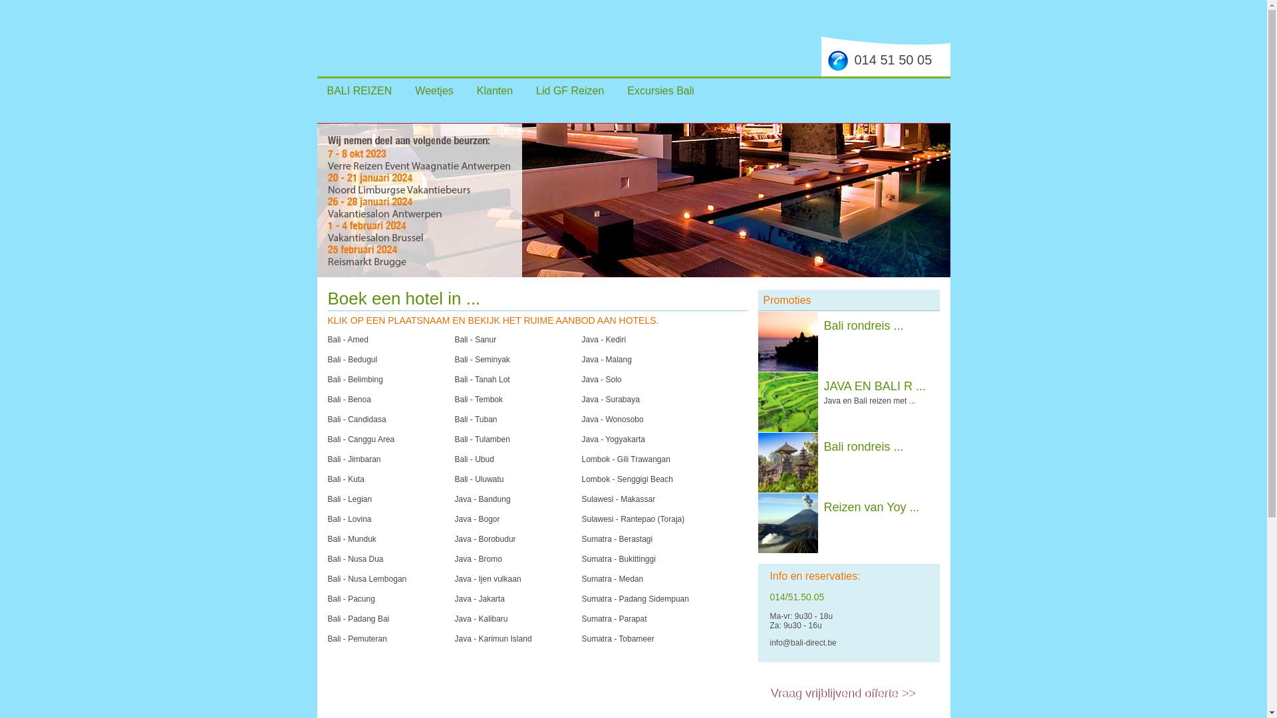  What do you see at coordinates (617, 638) in the screenshot?
I see `Sumatra - Tobameer` at bounding box center [617, 638].